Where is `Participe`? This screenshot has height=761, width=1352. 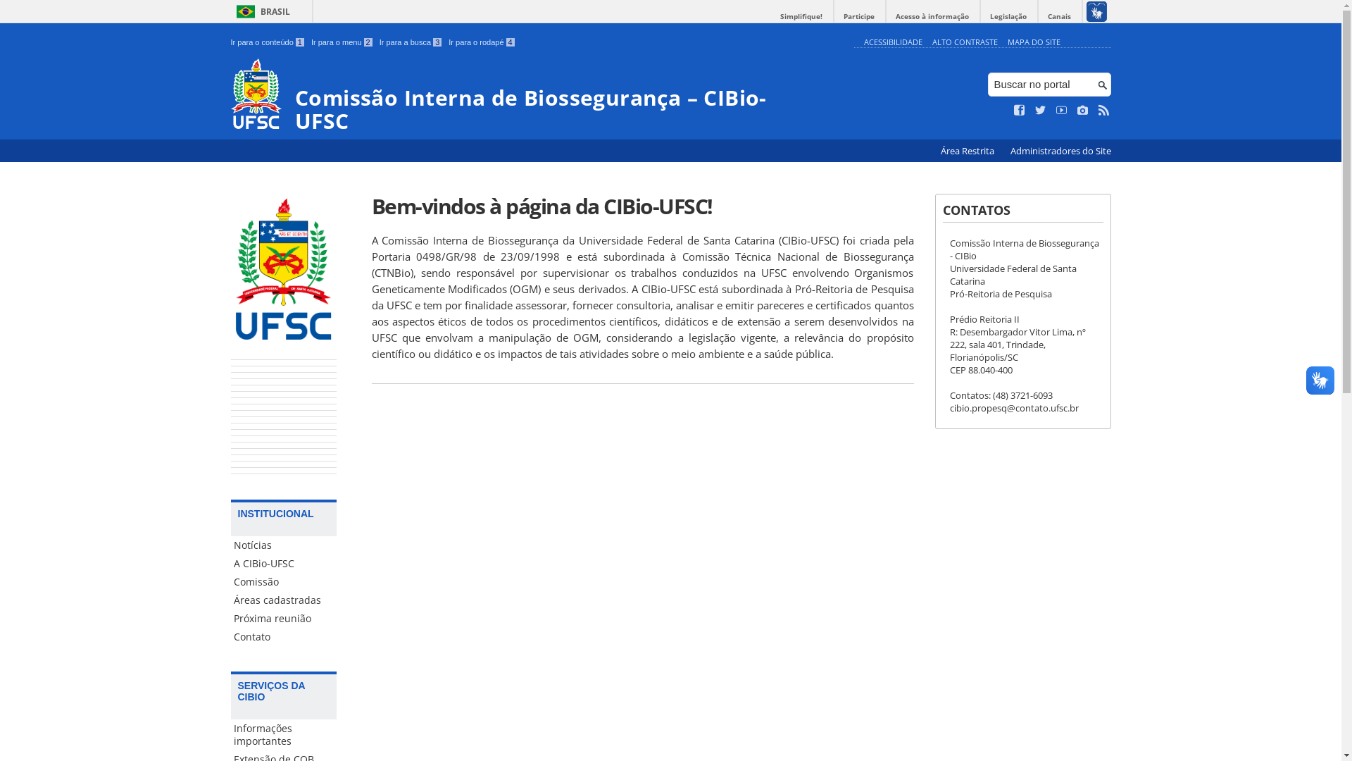 Participe is located at coordinates (859, 17).